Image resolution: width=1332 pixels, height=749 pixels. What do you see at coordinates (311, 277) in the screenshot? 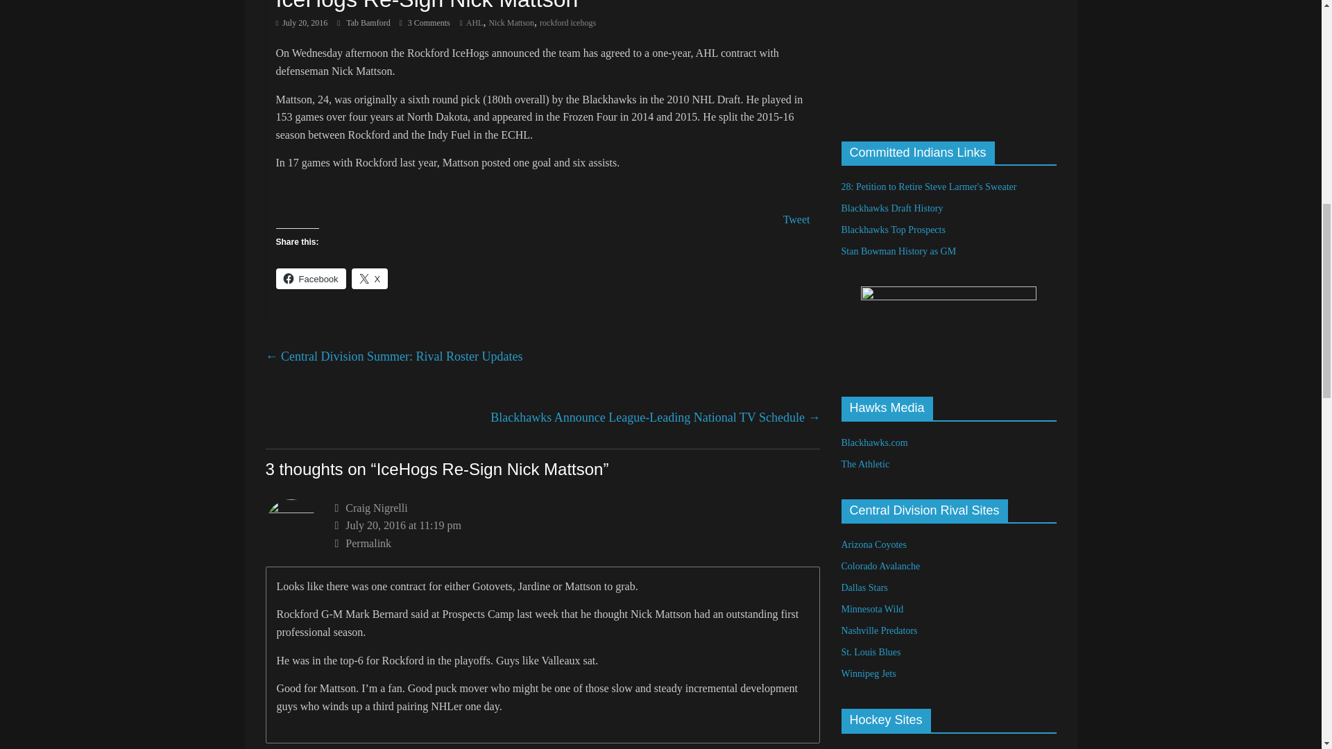
I see `Click to share on Facebook` at bounding box center [311, 277].